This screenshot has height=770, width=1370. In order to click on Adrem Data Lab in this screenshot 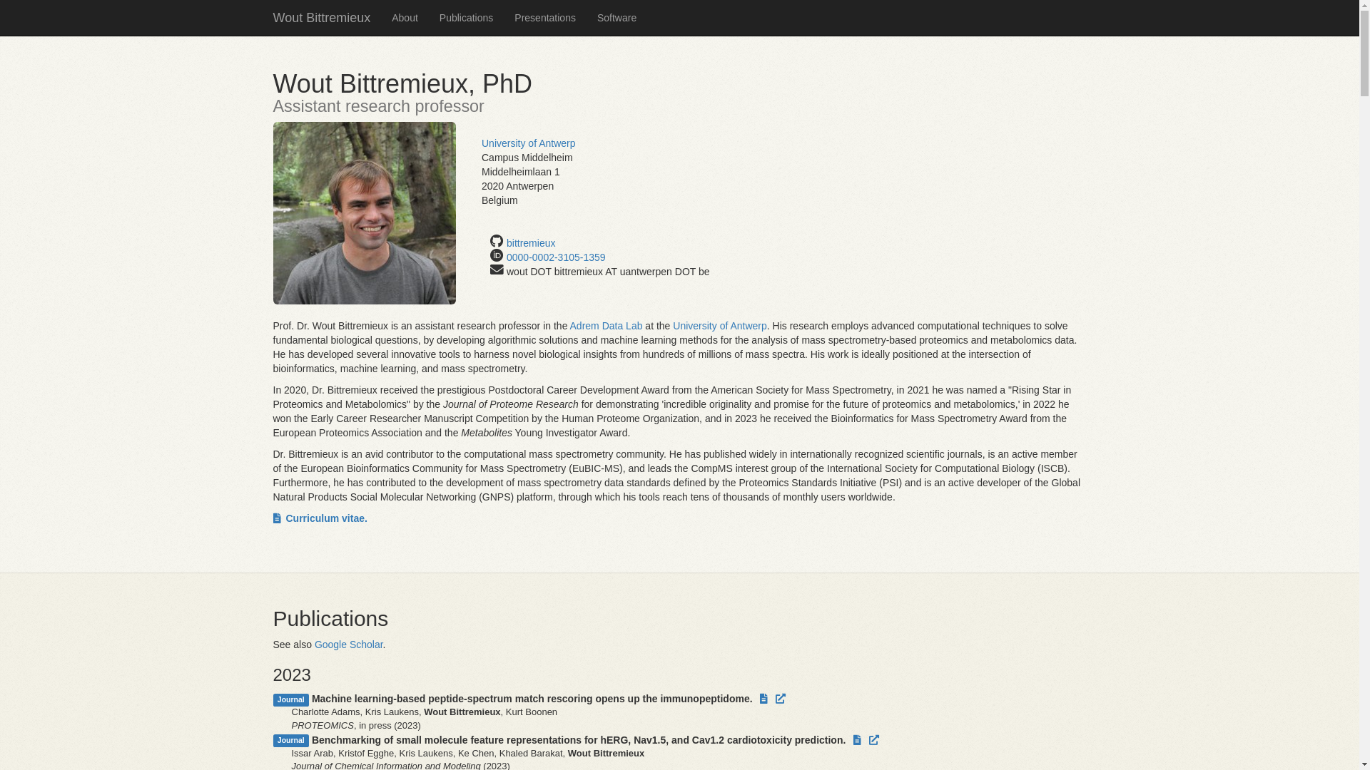, I will do `click(607, 326)`.